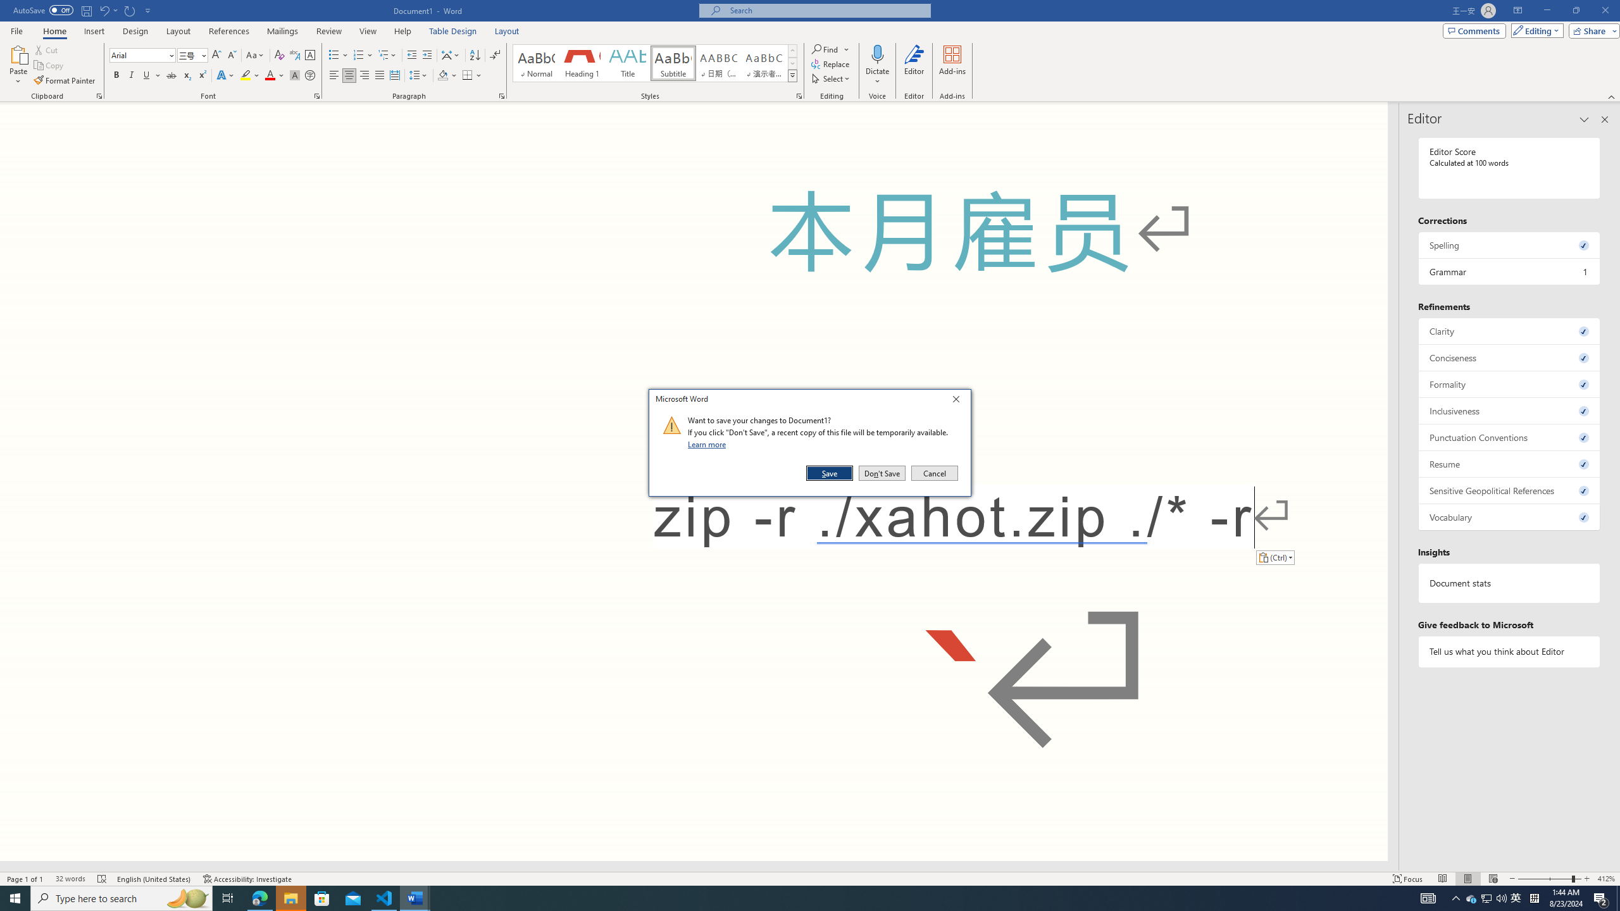  What do you see at coordinates (70, 879) in the screenshot?
I see `Word Count 32 words` at bounding box center [70, 879].